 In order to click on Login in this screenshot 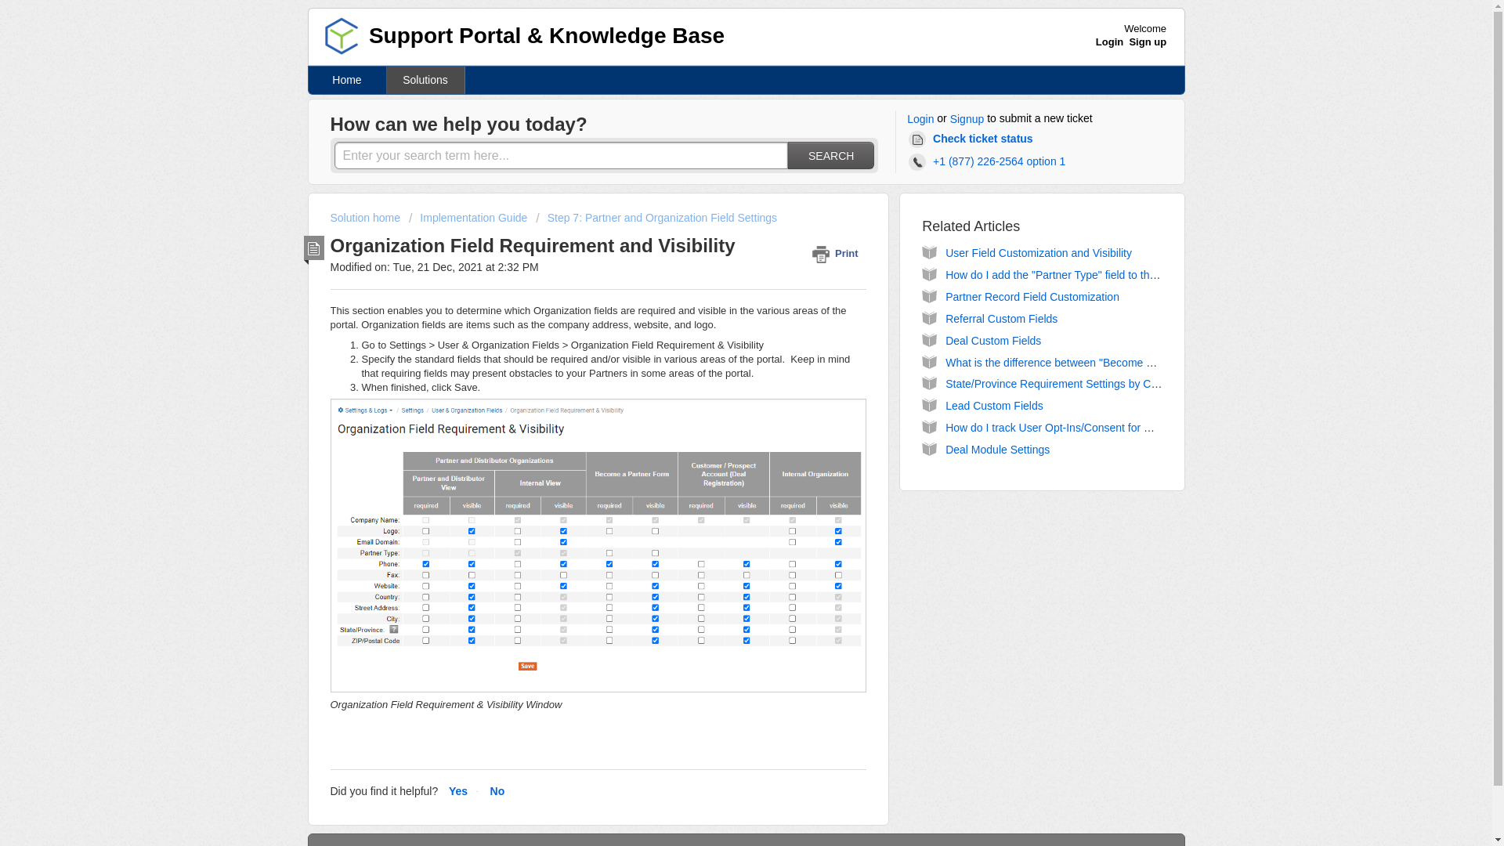, I will do `click(1109, 42)`.